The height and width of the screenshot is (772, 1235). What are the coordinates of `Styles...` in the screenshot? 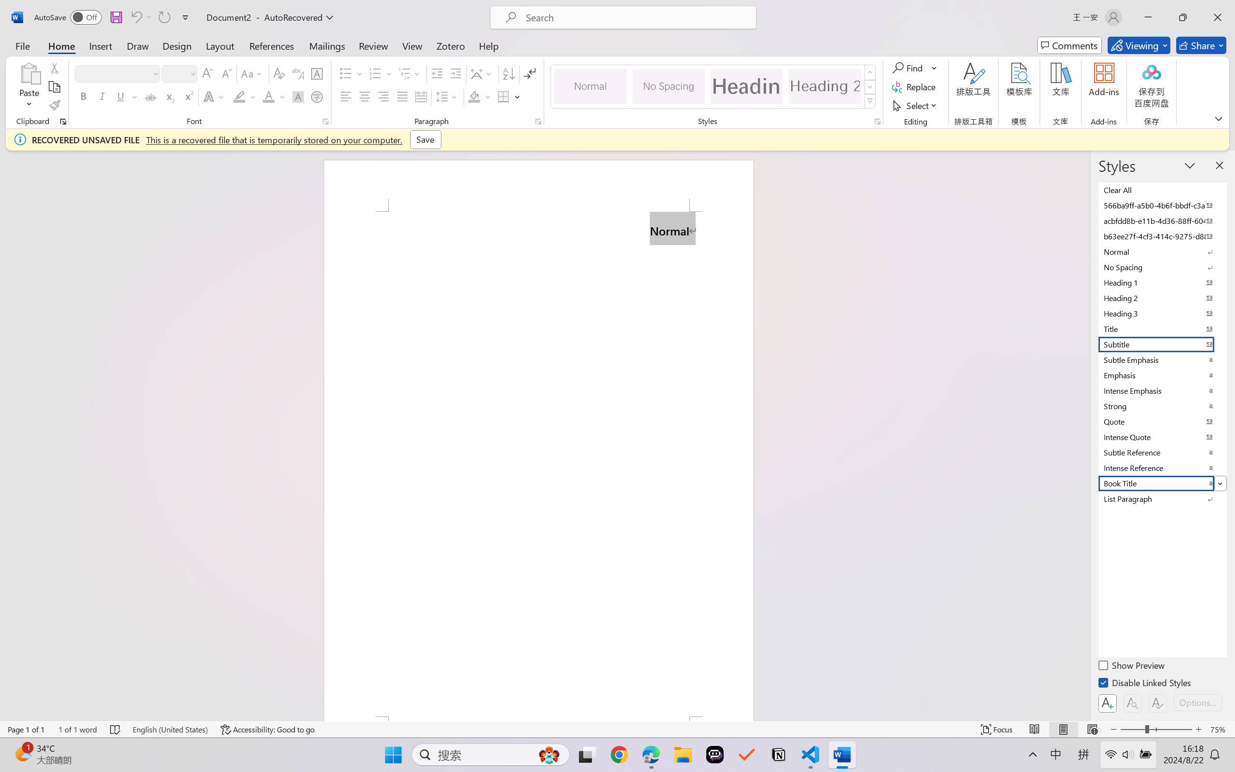 It's located at (877, 122).